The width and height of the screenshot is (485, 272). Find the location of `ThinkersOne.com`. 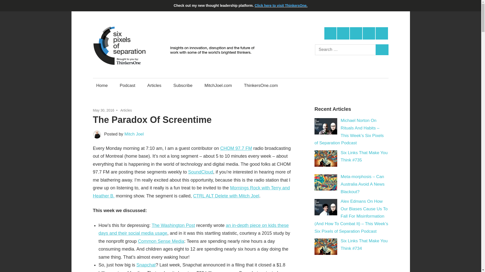

ThinkersOne.com is located at coordinates (261, 85).